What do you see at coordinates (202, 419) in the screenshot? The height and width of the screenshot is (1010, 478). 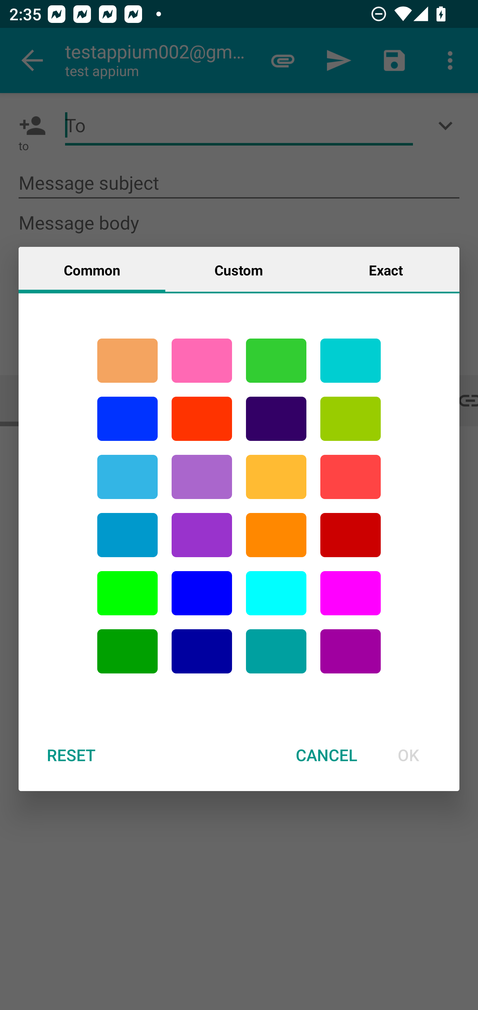 I see `Red` at bounding box center [202, 419].